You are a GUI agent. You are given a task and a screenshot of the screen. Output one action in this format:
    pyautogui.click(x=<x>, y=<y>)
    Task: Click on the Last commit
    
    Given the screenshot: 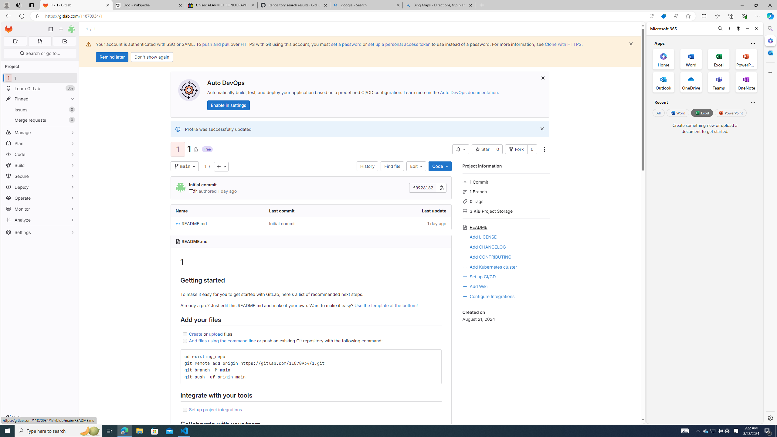 What is the action you would take?
    pyautogui.click(x=311, y=211)
    